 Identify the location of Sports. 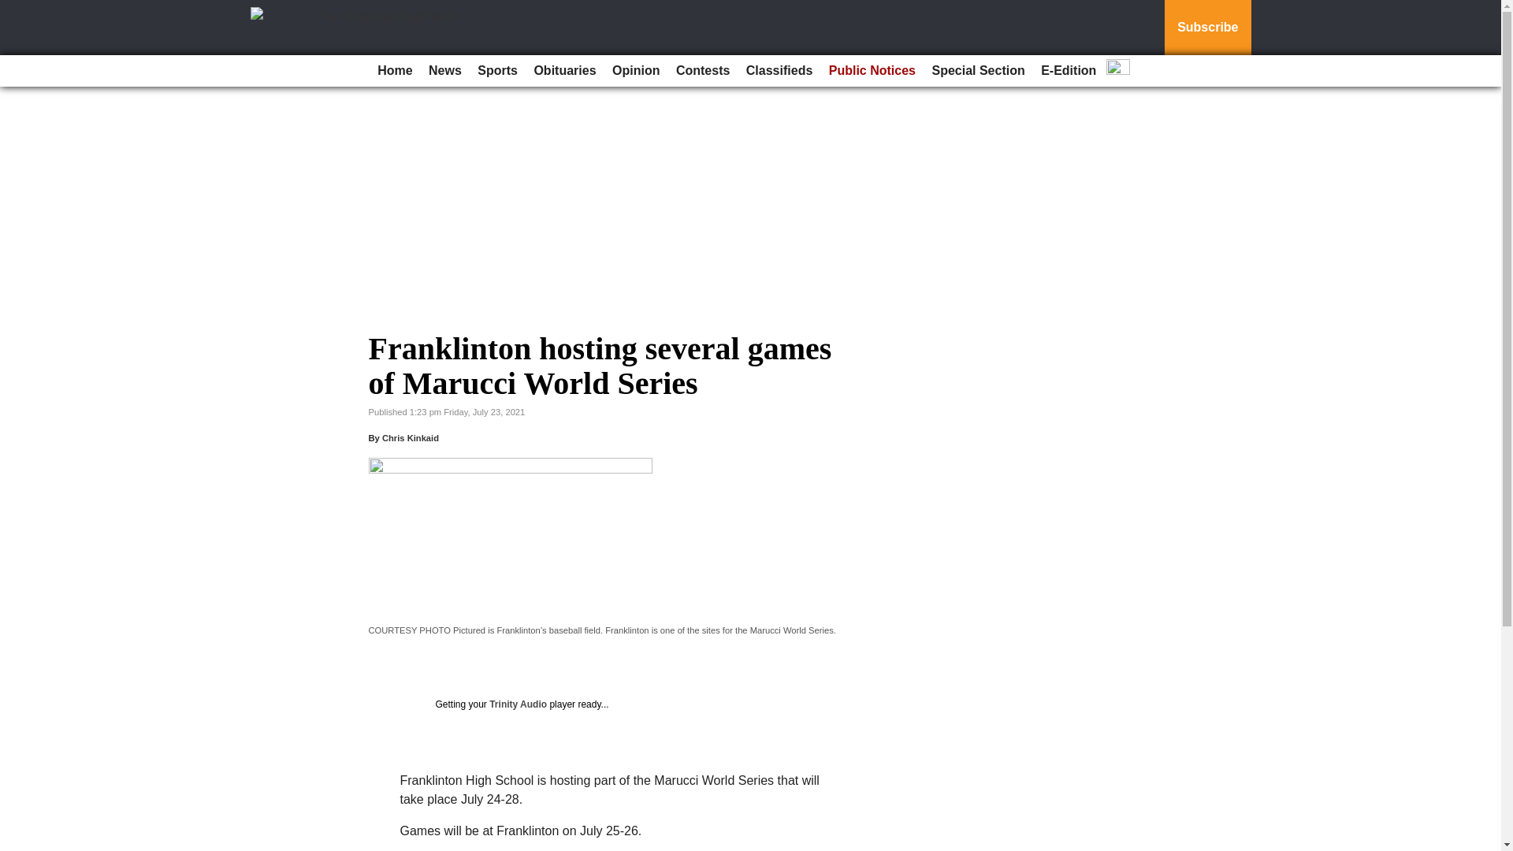
(496, 71).